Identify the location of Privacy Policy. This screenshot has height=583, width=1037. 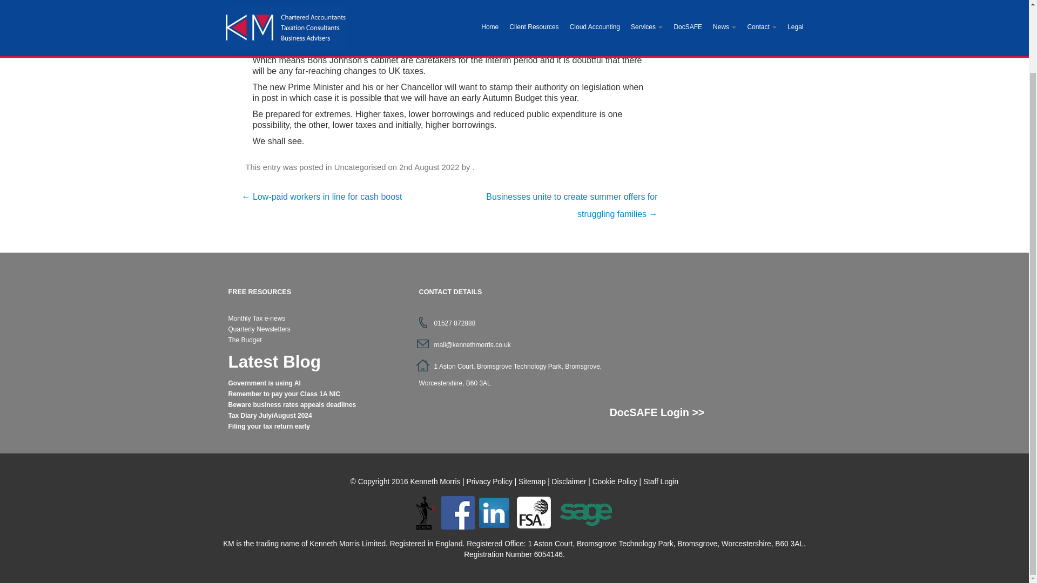
(489, 482).